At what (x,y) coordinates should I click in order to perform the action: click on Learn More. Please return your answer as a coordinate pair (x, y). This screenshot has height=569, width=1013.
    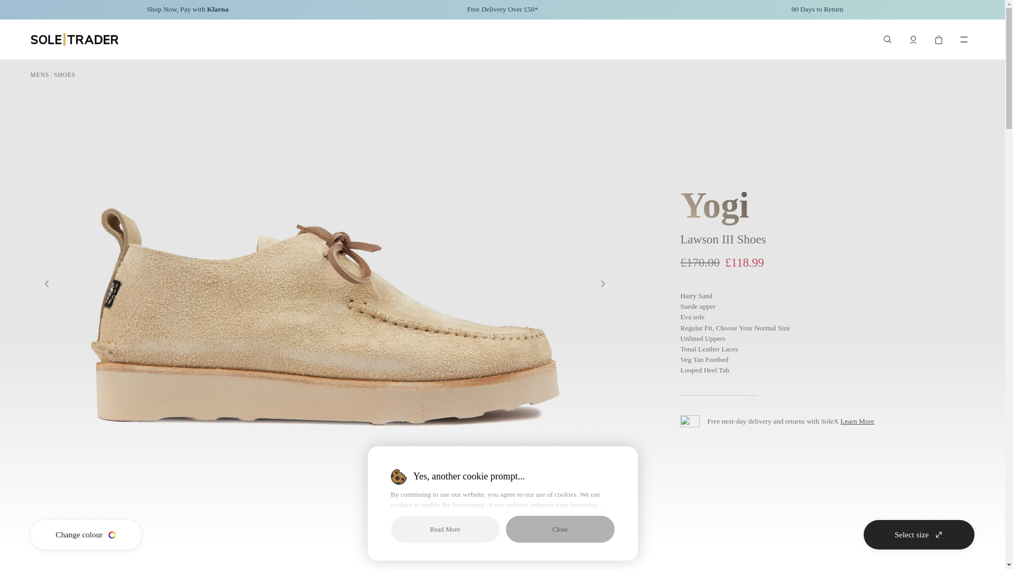
    Looking at the image, I should click on (857, 420).